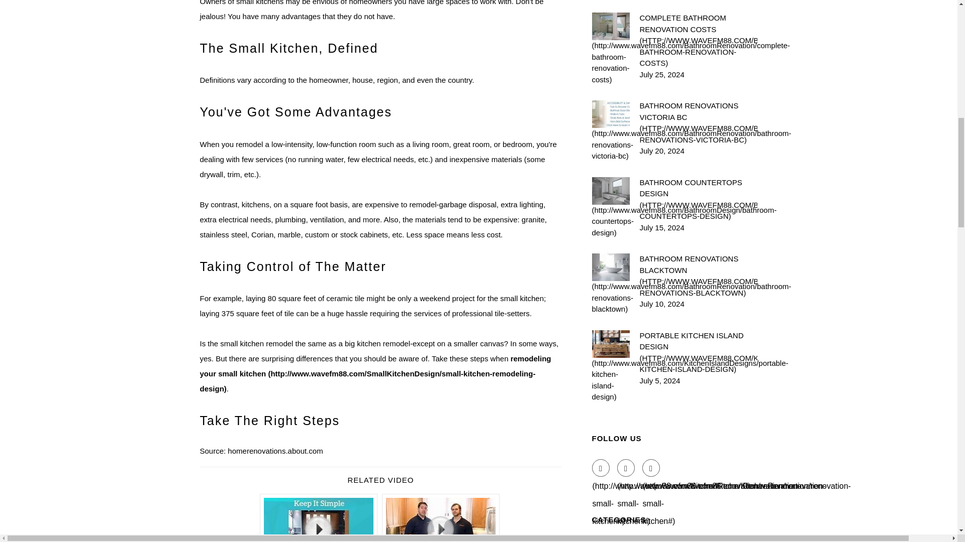  What do you see at coordinates (375, 373) in the screenshot?
I see `Small kitchen Remodeling Design` at bounding box center [375, 373].